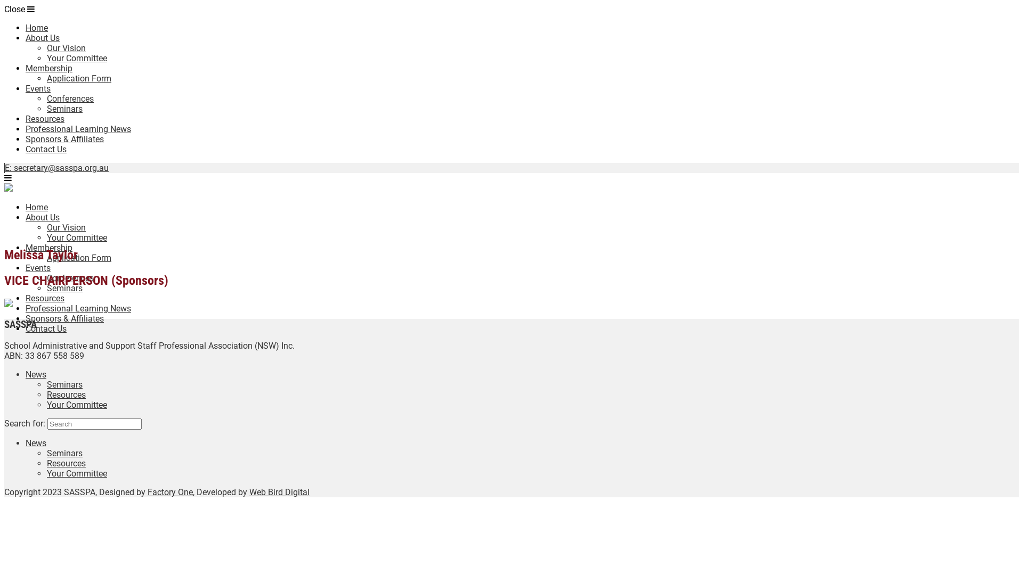 This screenshot has height=575, width=1023. Describe the element at coordinates (78, 309) in the screenshot. I see `Professional Learning News` at that location.